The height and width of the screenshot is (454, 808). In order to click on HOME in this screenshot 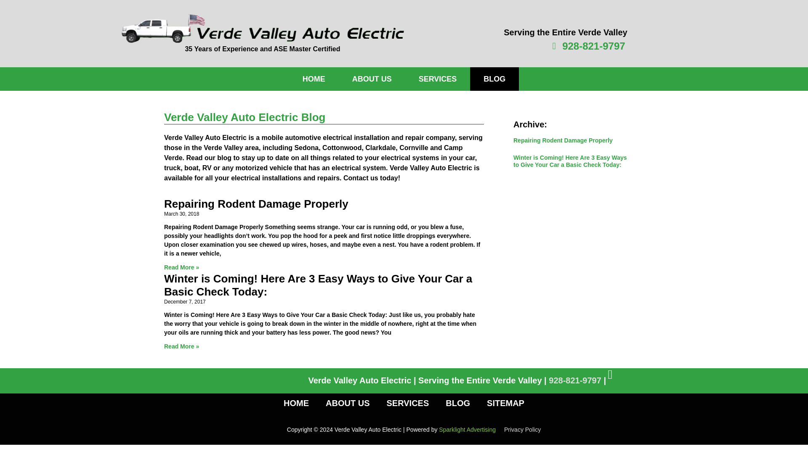, I will do `click(314, 79)`.